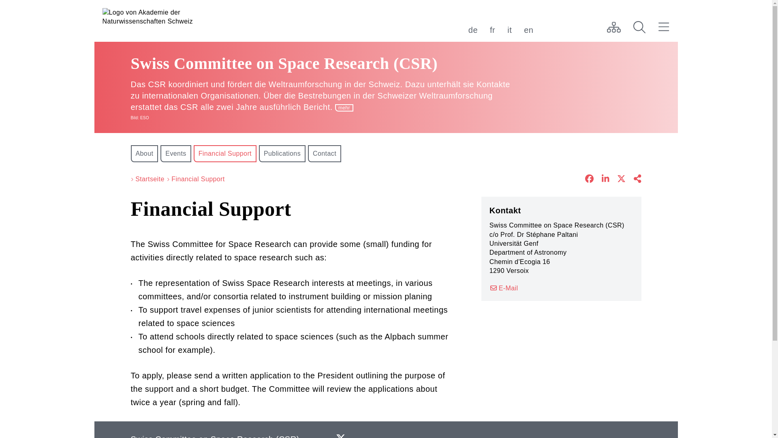  What do you see at coordinates (198, 179) in the screenshot?
I see `Financial Support` at bounding box center [198, 179].